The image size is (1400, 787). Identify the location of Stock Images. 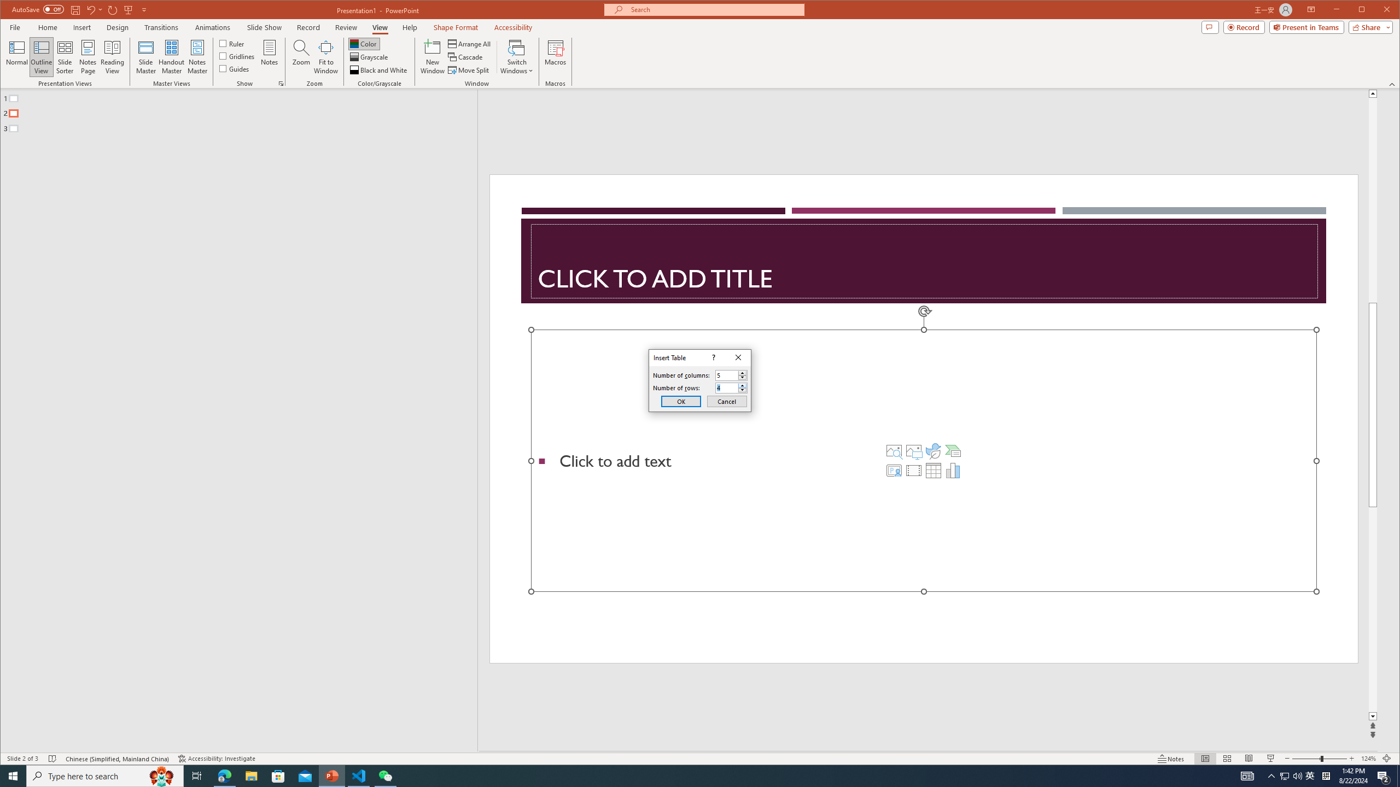
(894, 450).